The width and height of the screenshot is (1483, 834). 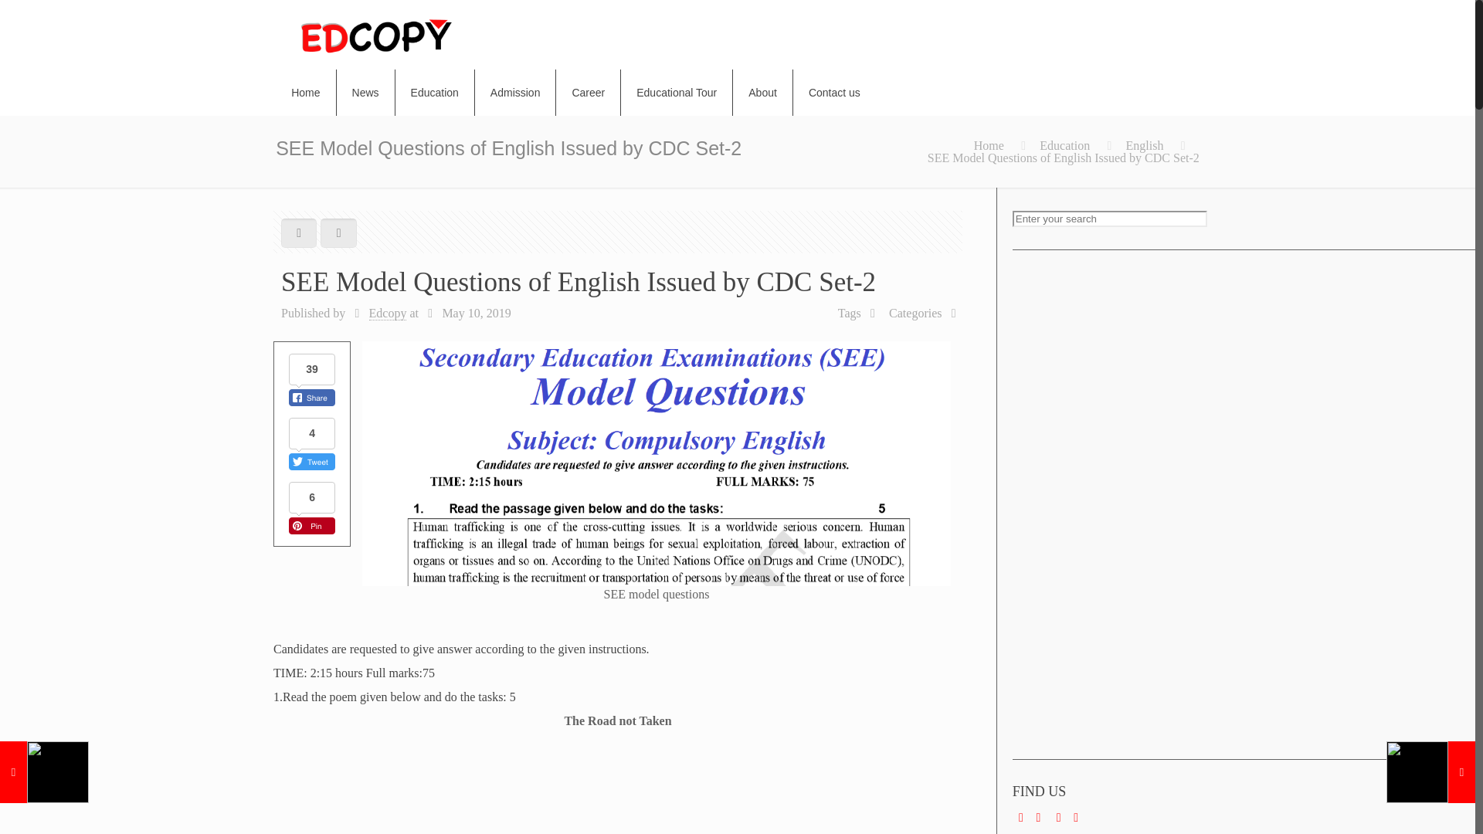 I want to click on EDCOPY.COM, so click(x=376, y=34).